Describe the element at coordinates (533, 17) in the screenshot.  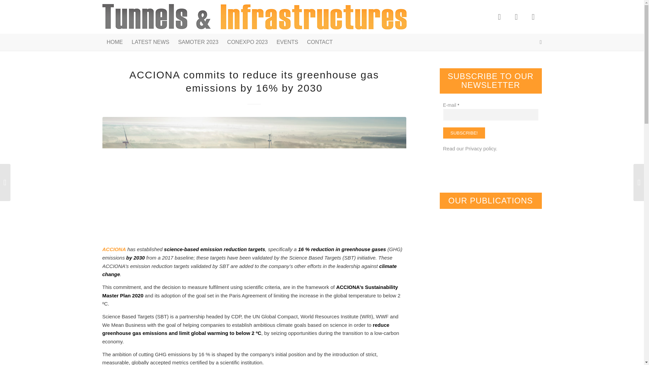
I see `LinkedIn` at that location.